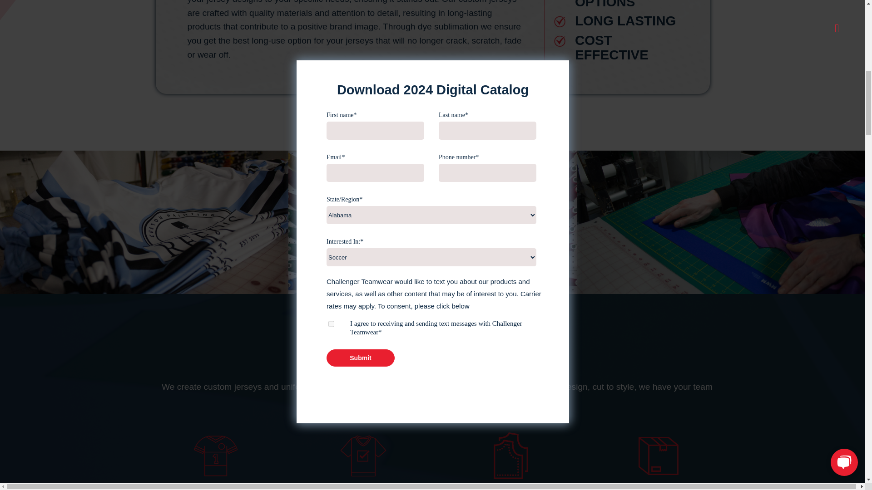  What do you see at coordinates (144, 231) in the screenshot?
I see `2` at bounding box center [144, 231].